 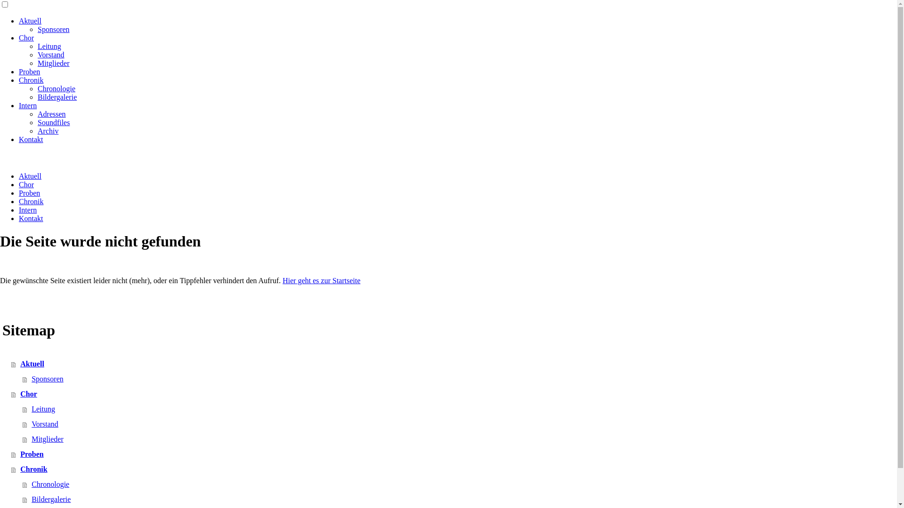 What do you see at coordinates (54, 63) in the screenshot?
I see `Mitglieder` at bounding box center [54, 63].